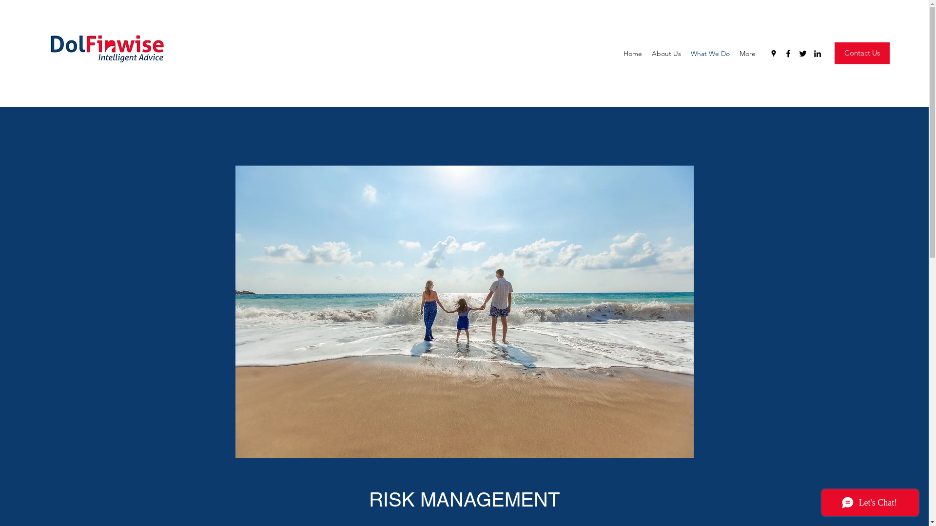  Describe the element at coordinates (710, 54) in the screenshot. I see `What We Do` at that location.